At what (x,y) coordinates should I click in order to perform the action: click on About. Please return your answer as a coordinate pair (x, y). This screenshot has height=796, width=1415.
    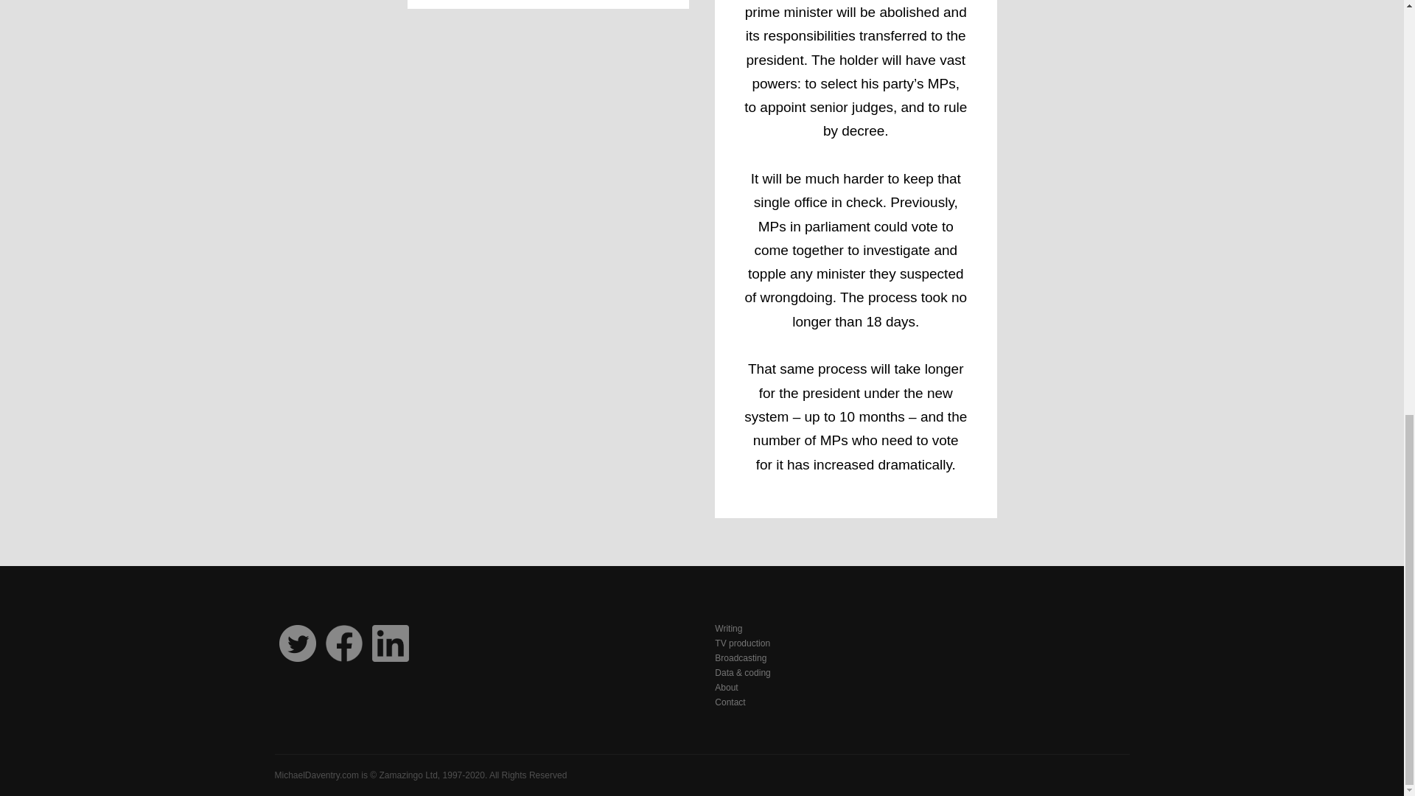
    Looking at the image, I should click on (921, 687).